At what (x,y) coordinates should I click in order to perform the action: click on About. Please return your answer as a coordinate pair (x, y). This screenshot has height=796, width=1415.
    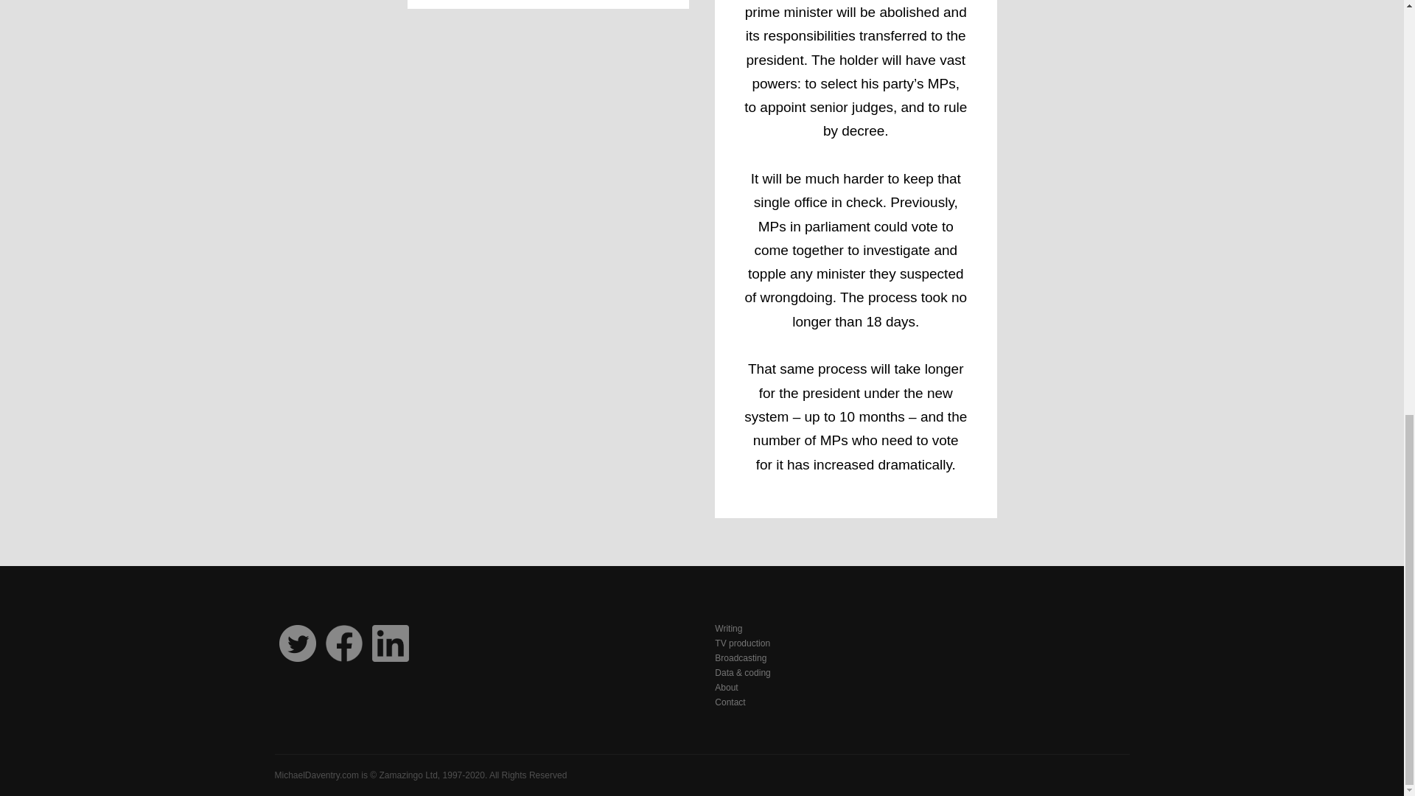
    Looking at the image, I should click on (921, 687).